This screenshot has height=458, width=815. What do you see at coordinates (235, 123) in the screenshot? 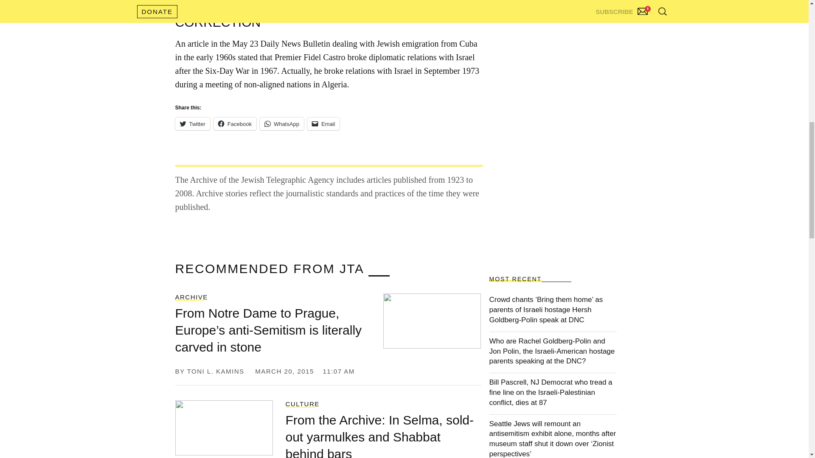
I see `Click to share on Facebook` at bounding box center [235, 123].